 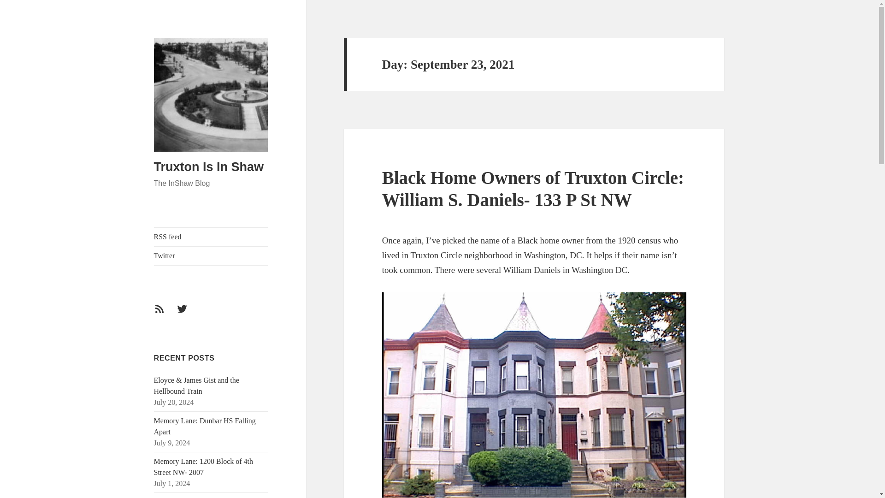 I want to click on RSS feed, so click(x=165, y=314).